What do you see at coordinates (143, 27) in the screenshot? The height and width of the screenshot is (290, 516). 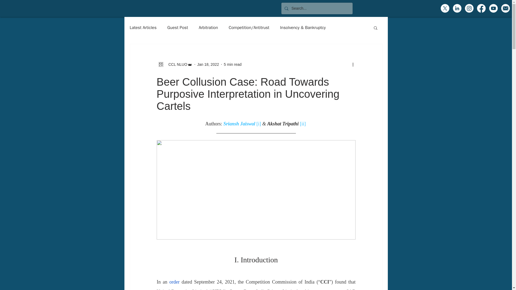 I see `Latest Articles` at bounding box center [143, 27].